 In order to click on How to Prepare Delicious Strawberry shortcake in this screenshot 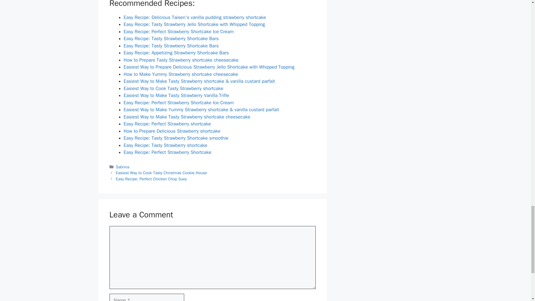, I will do `click(172, 131)`.